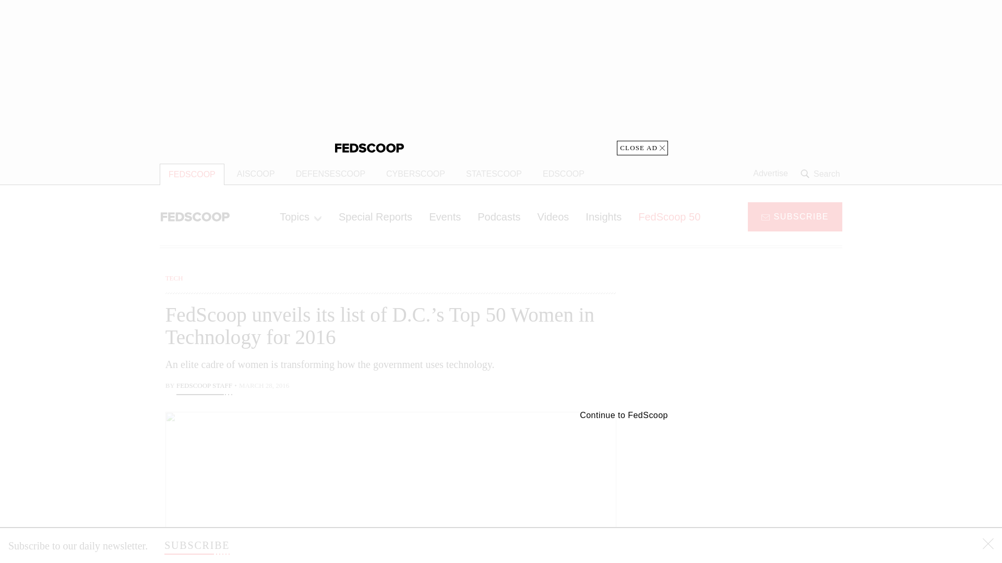  Describe the element at coordinates (494, 174) in the screenshot. I see `STATESCOOP` at that location.